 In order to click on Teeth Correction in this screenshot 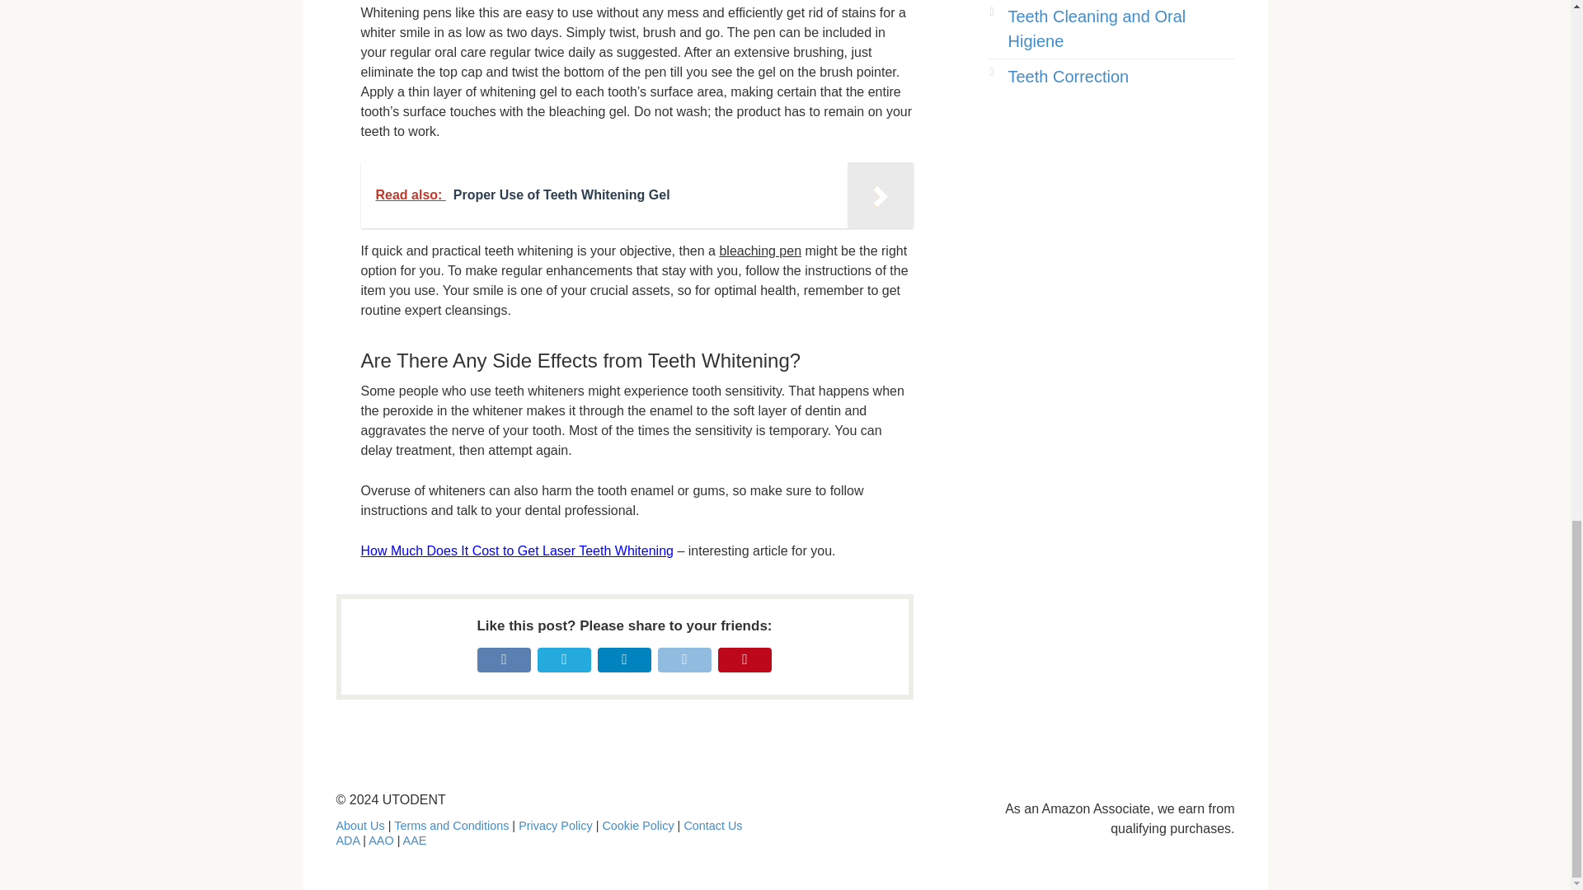, I will do `click(1067, 76)`.